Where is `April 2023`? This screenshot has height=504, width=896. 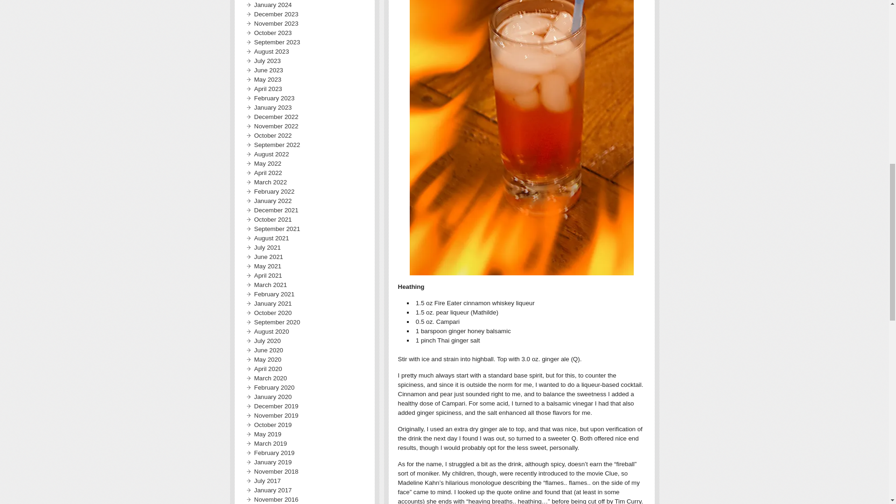
April 2023 is located at coordinates (268, 89).